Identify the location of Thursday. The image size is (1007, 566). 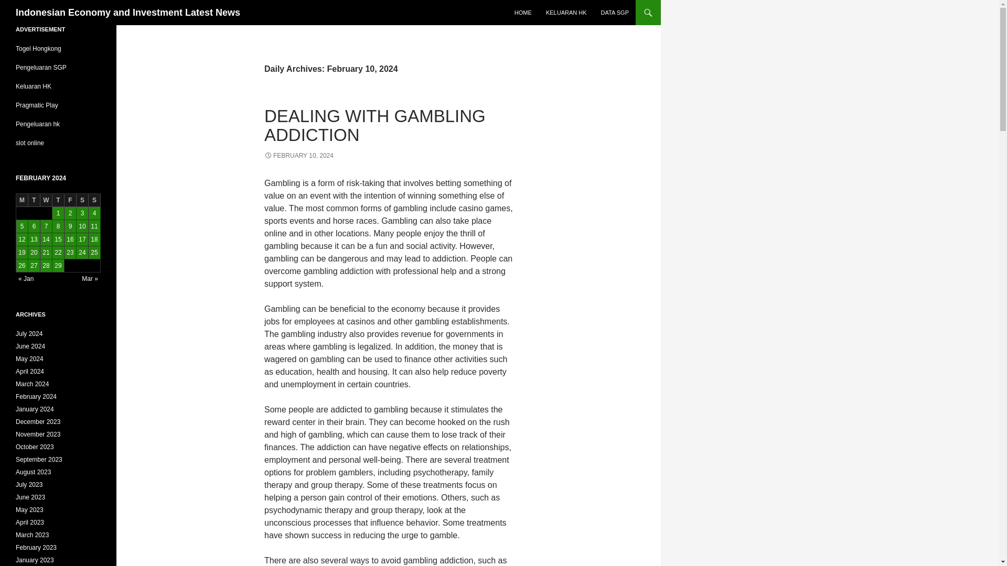
(58, 200).